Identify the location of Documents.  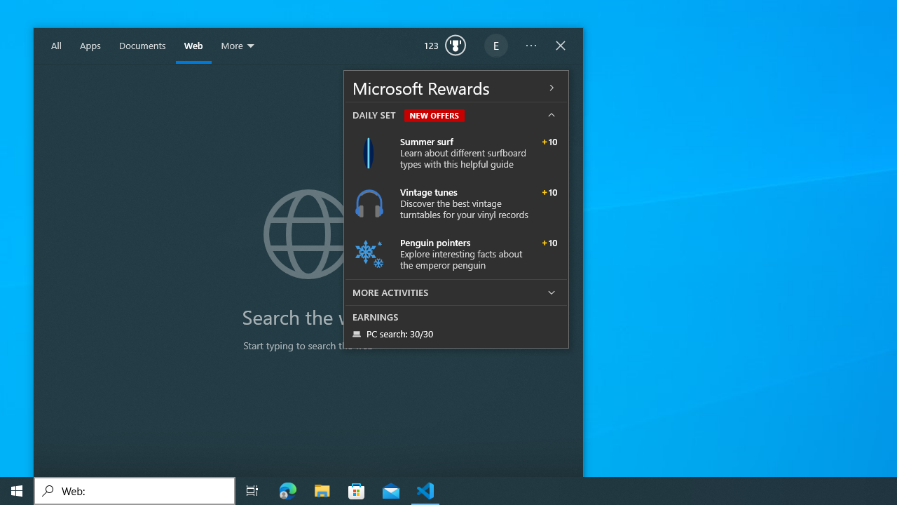
(142, 46).